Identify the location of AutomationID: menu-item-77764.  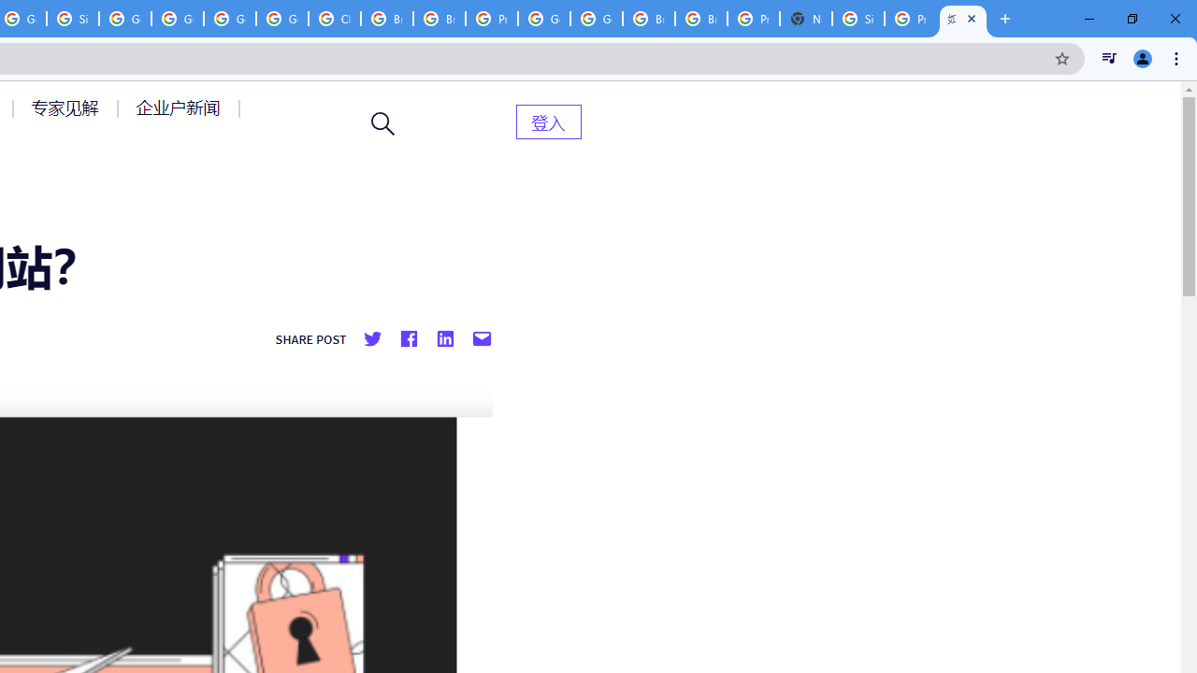
(67, 107).